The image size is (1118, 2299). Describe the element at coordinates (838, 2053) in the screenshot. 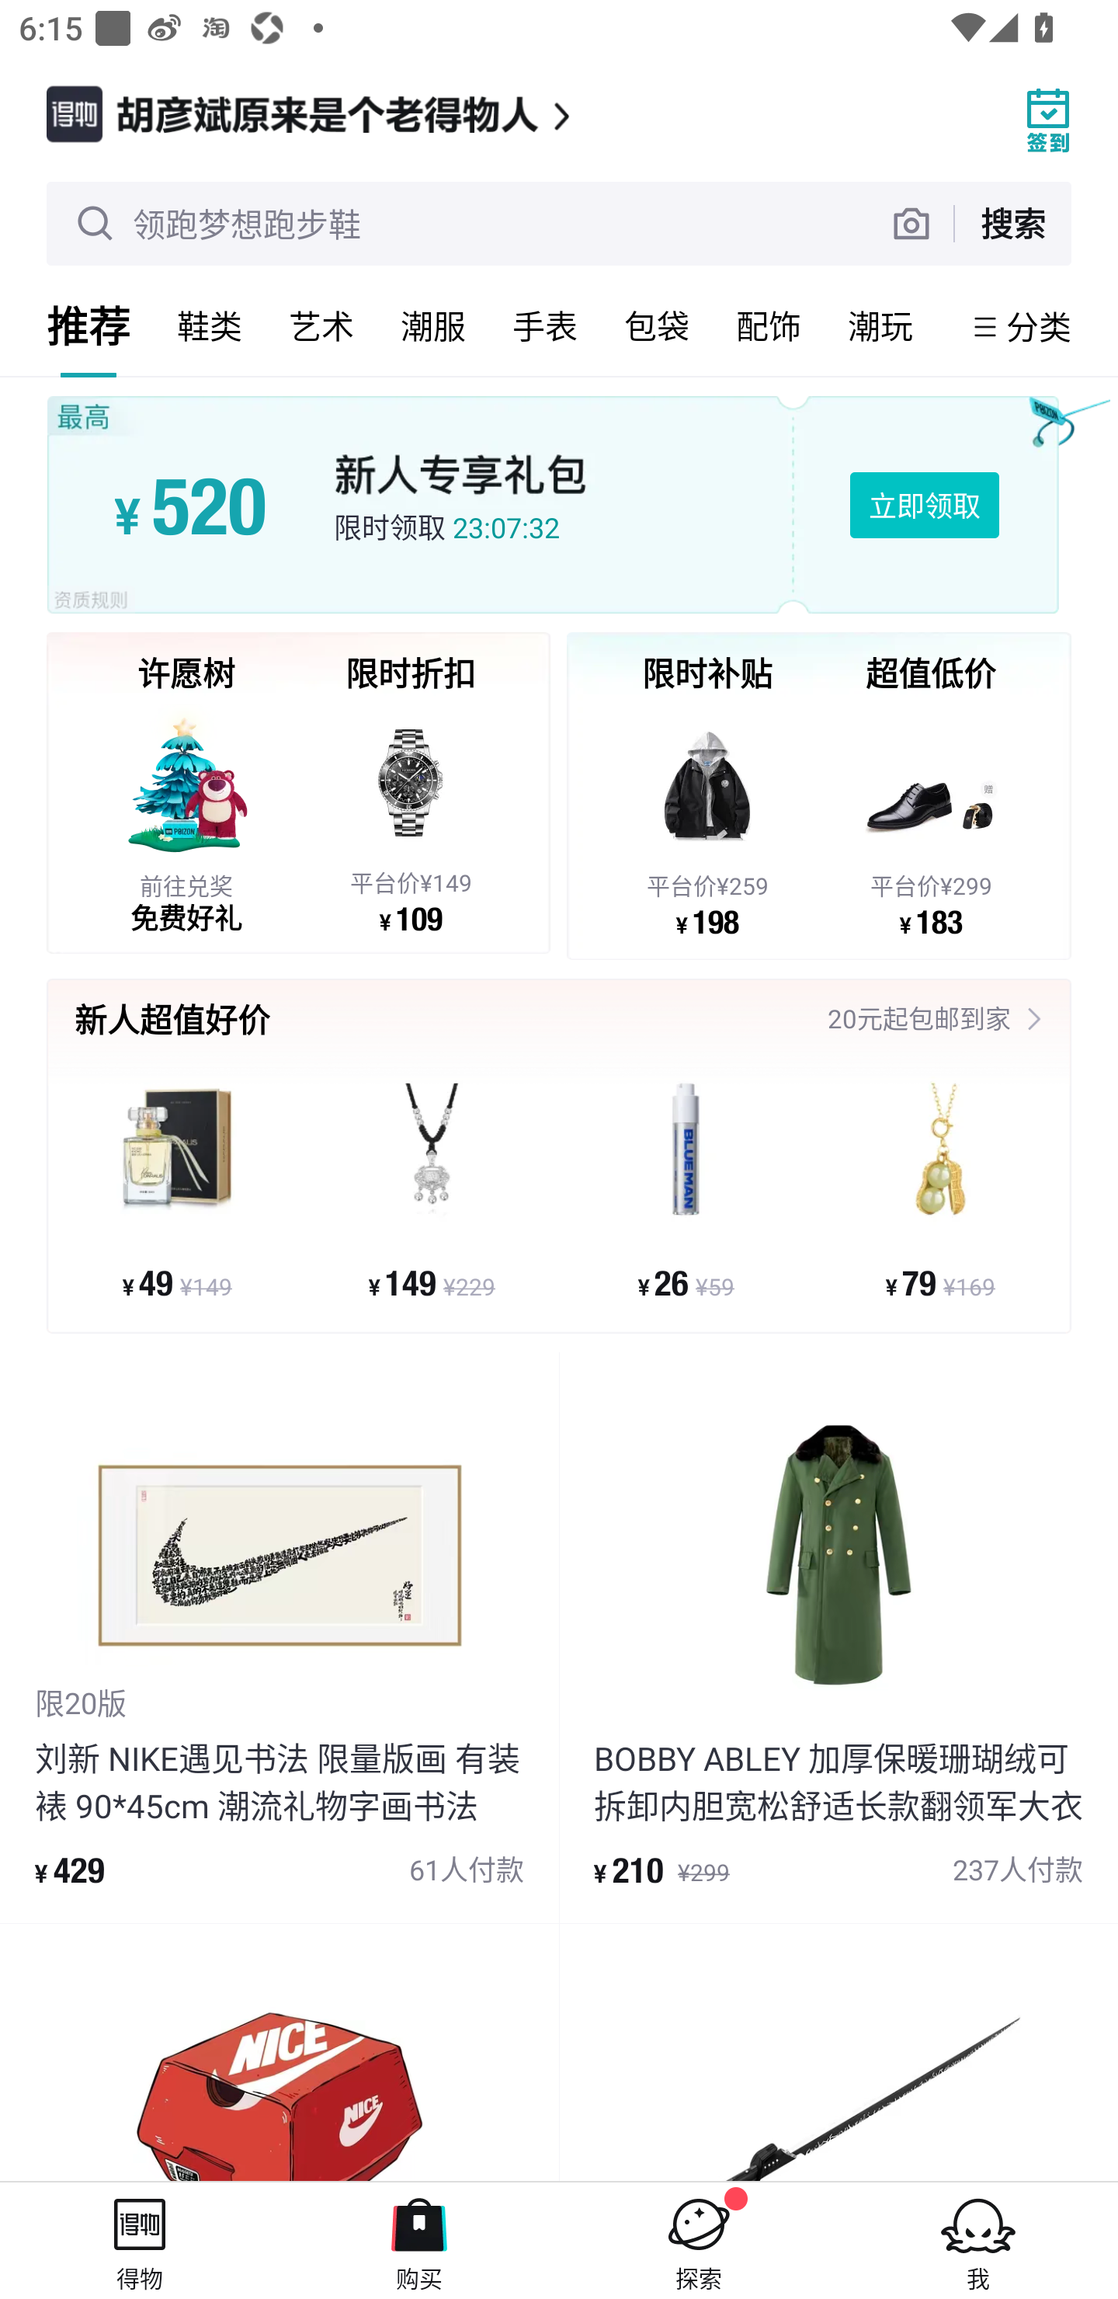

I see `product_item` at that location.